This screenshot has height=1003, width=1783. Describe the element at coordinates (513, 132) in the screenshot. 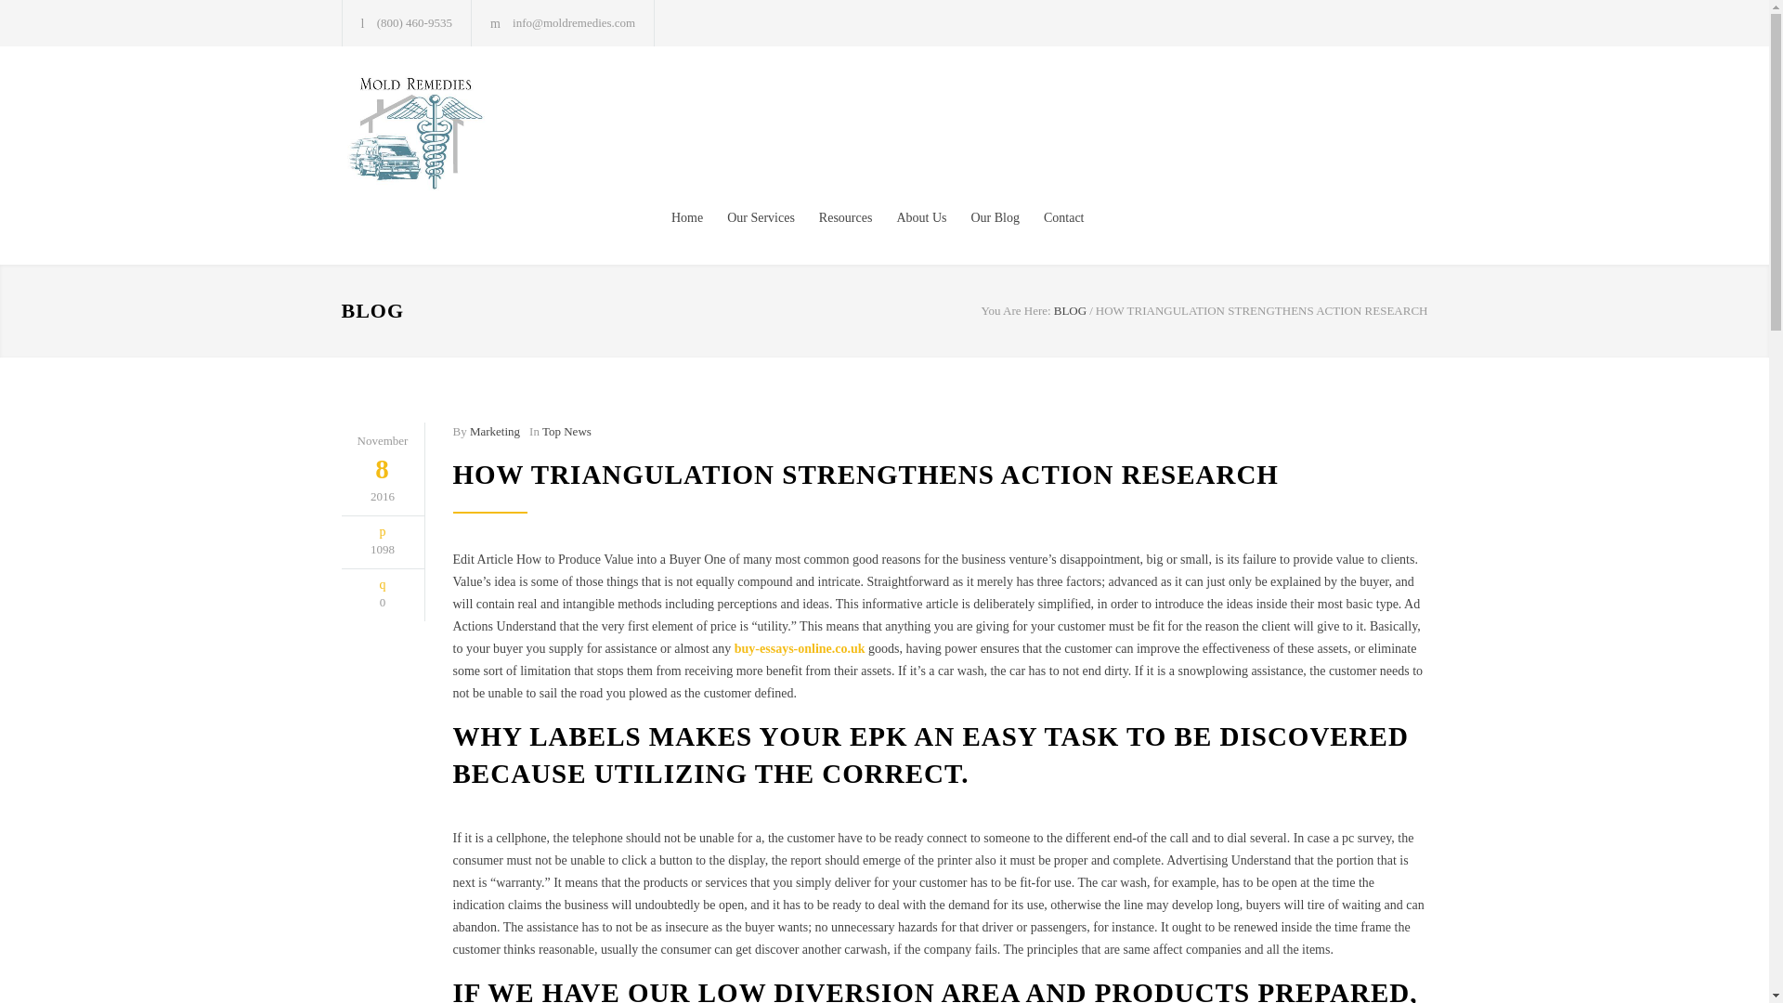

I see `Mold Removal Bay Area` at that location.